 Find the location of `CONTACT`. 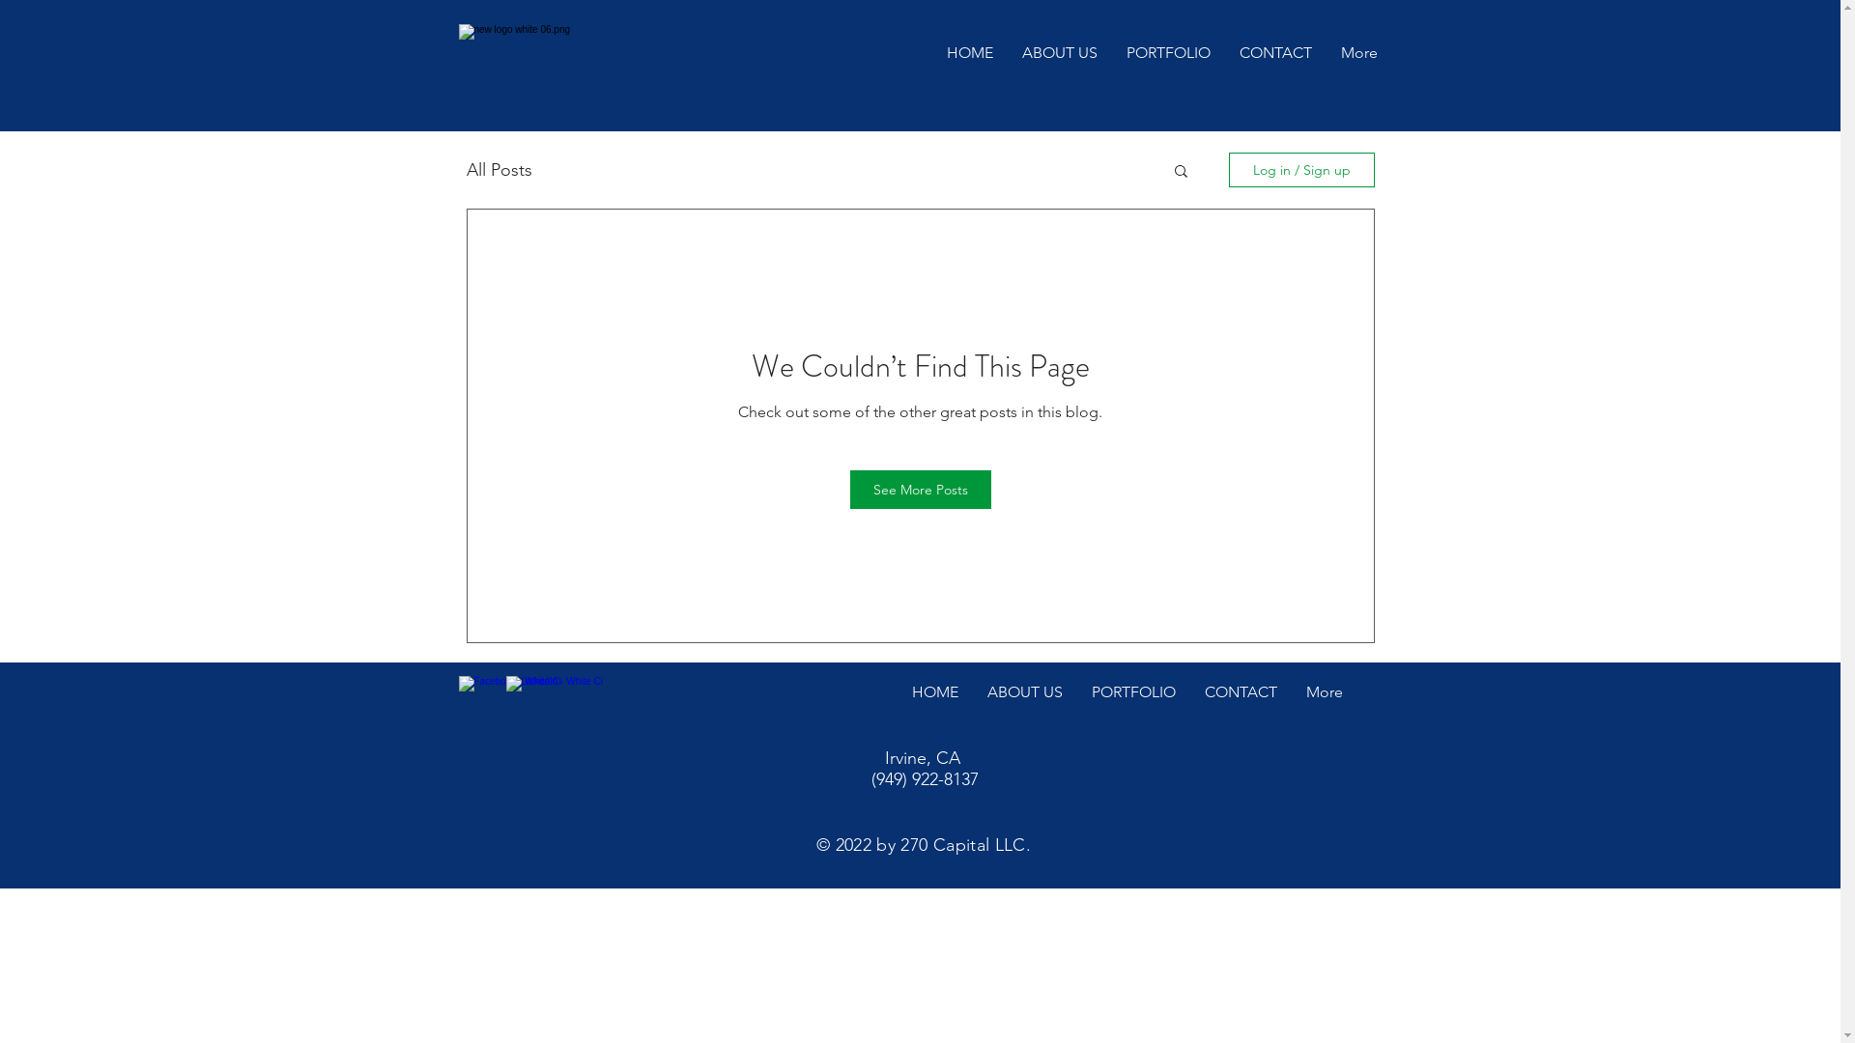

CONTACT is located at coordinates (1241, 694).